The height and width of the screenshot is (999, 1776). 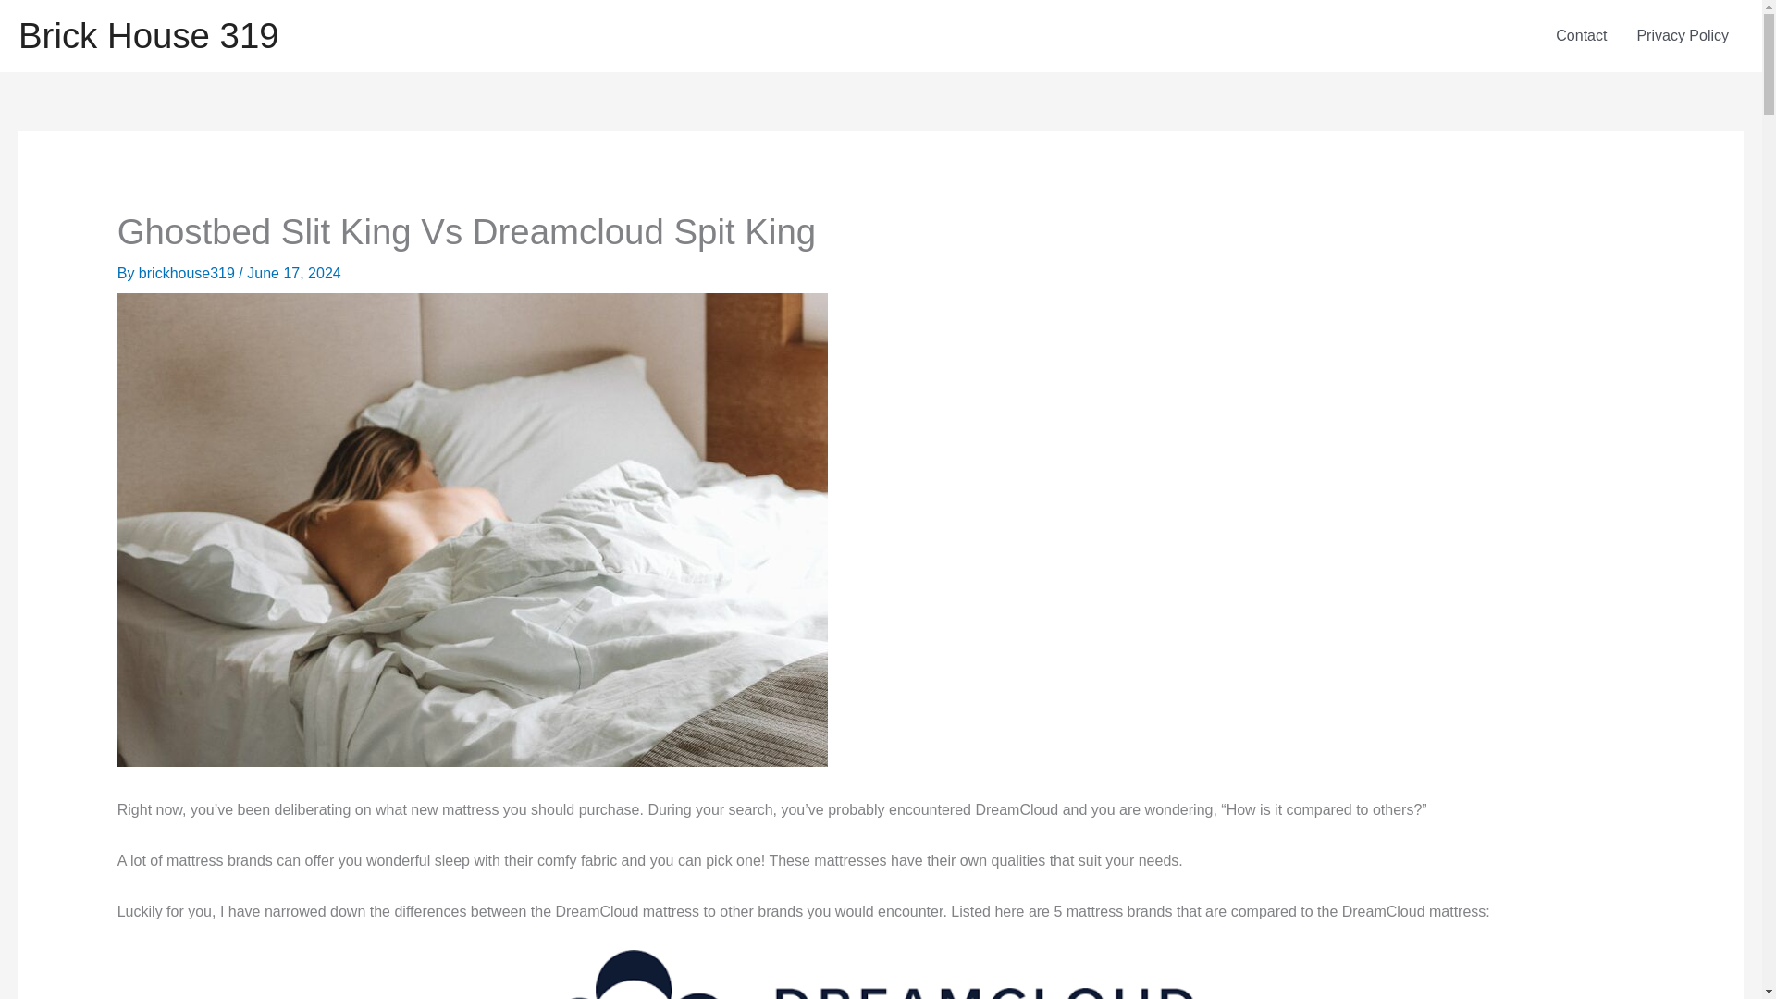 What do you see at coordinates (1682, 35) in the screenshot?
I see `Privacy Policy` at bounding box center [1682, 35].